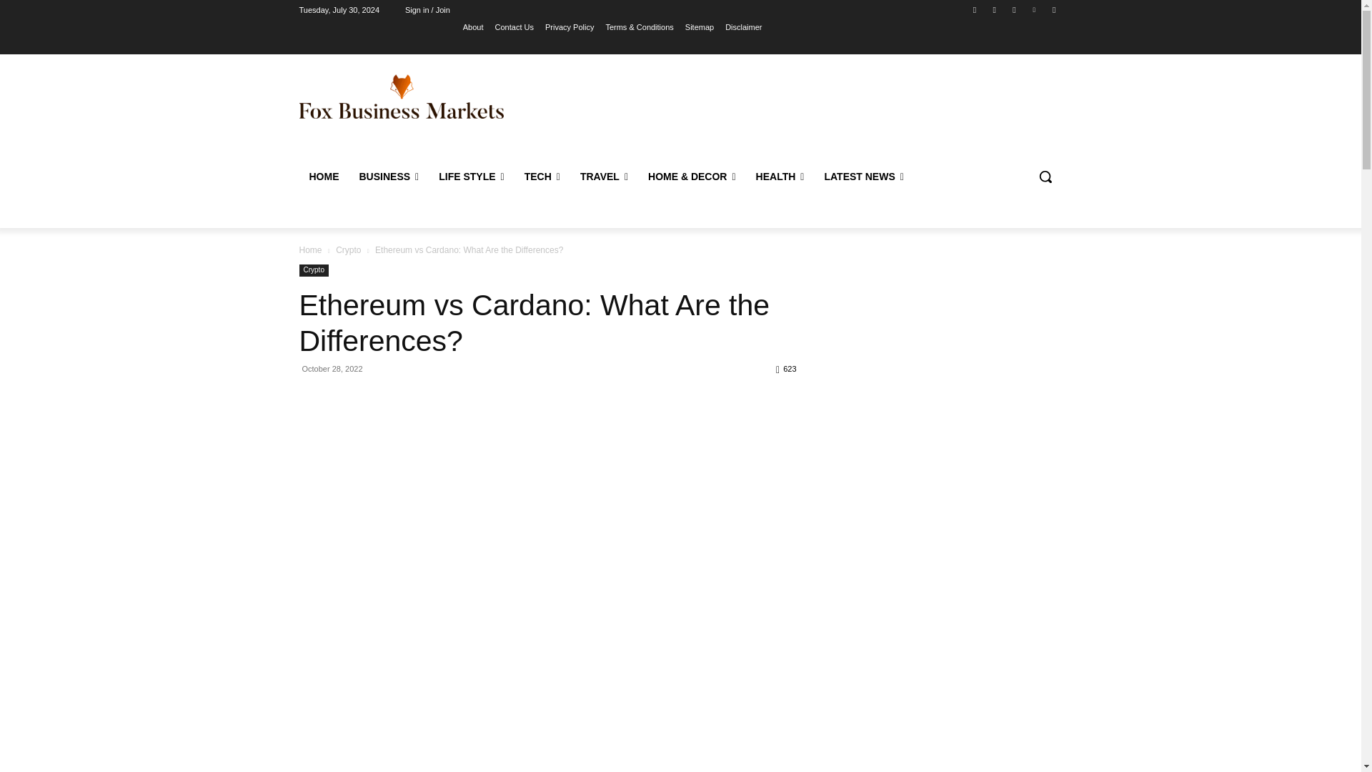 The height and width of the screenshot is (772, 1372). I want to click on Disclaimer, so click(743, 26).